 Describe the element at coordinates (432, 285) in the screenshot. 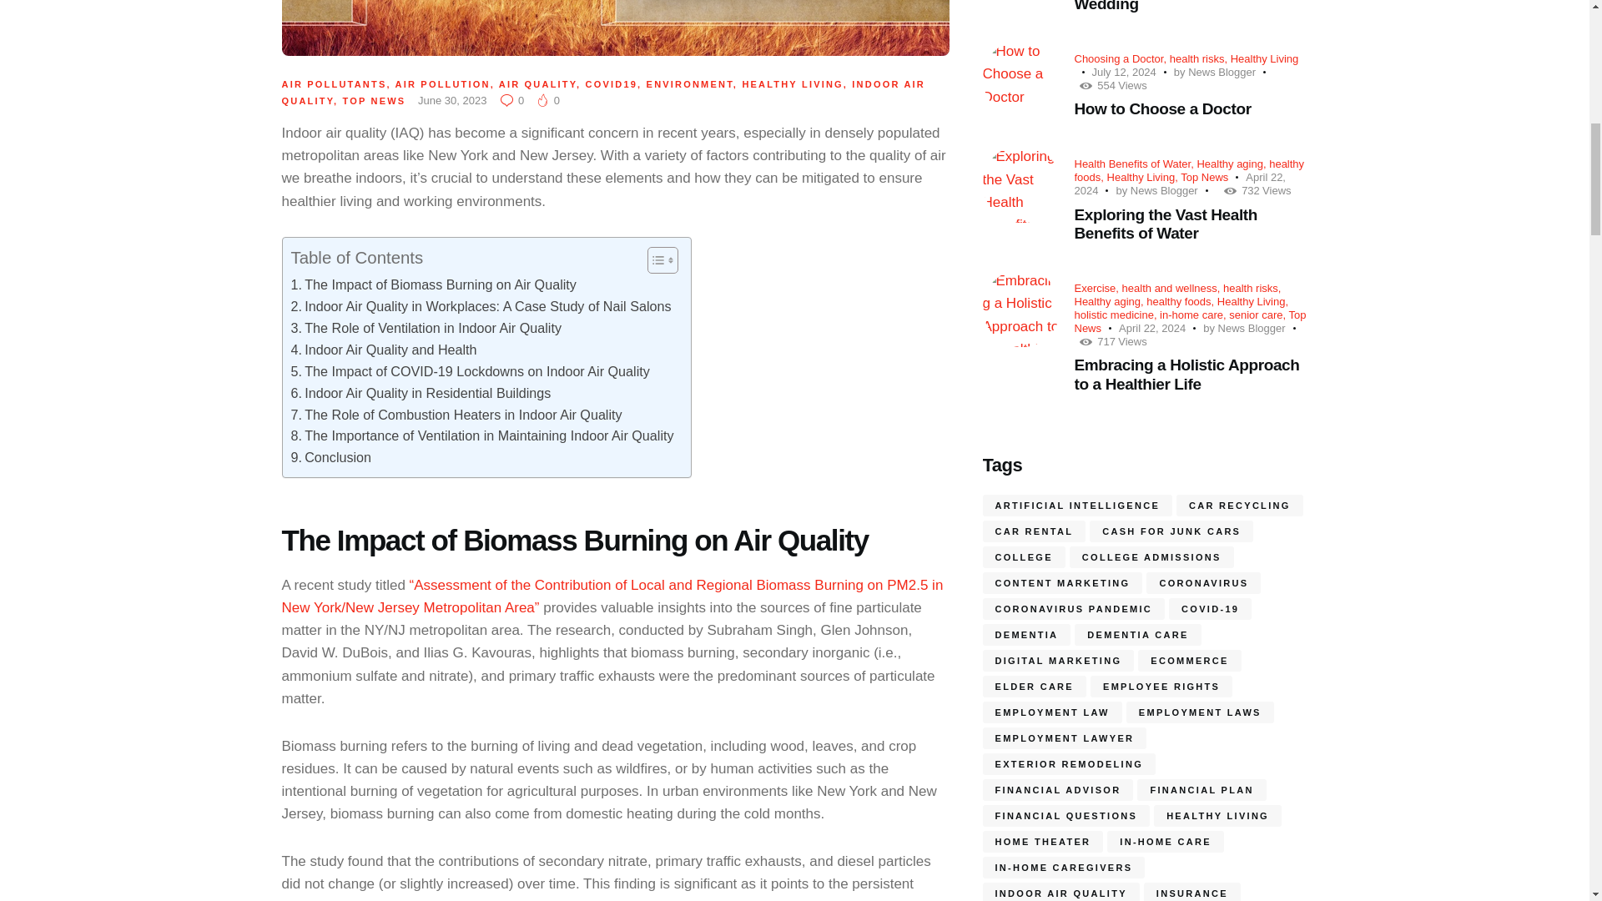

I see `The Impact of Biomass Burning on Air Quality` at that location.